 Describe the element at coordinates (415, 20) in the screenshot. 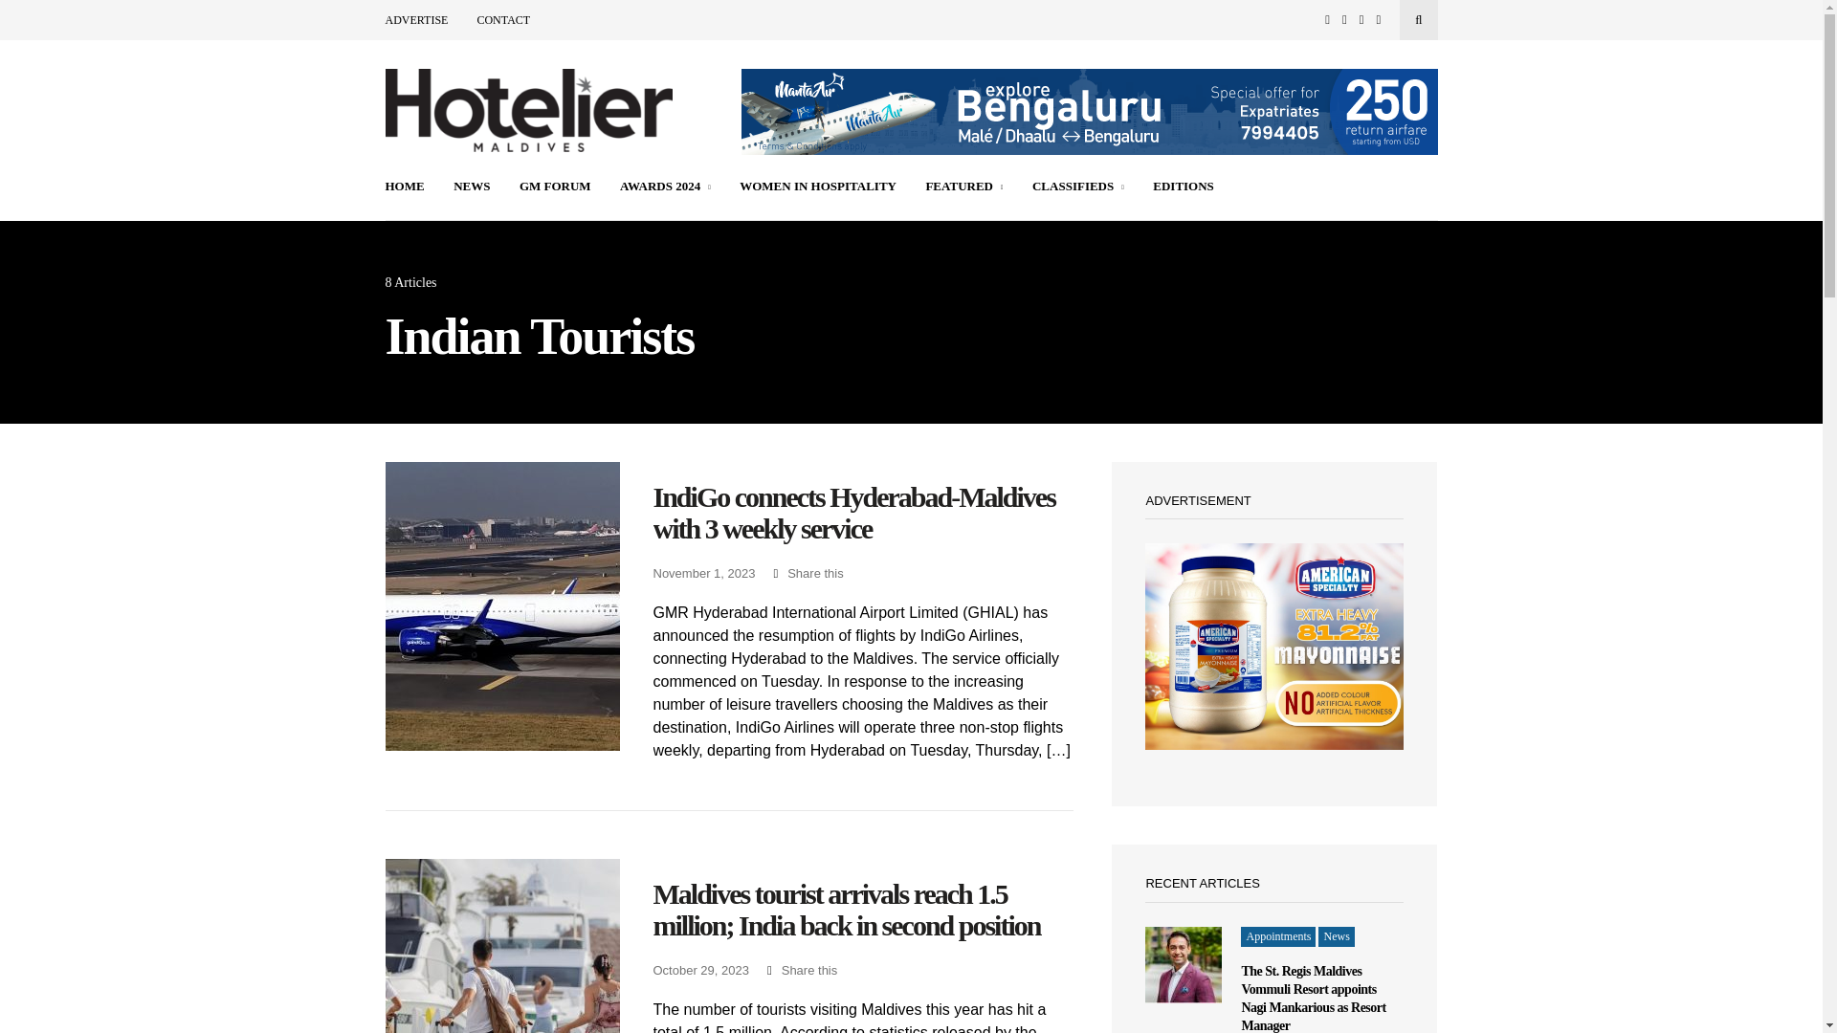

I see `ADVERTISE` at that location.